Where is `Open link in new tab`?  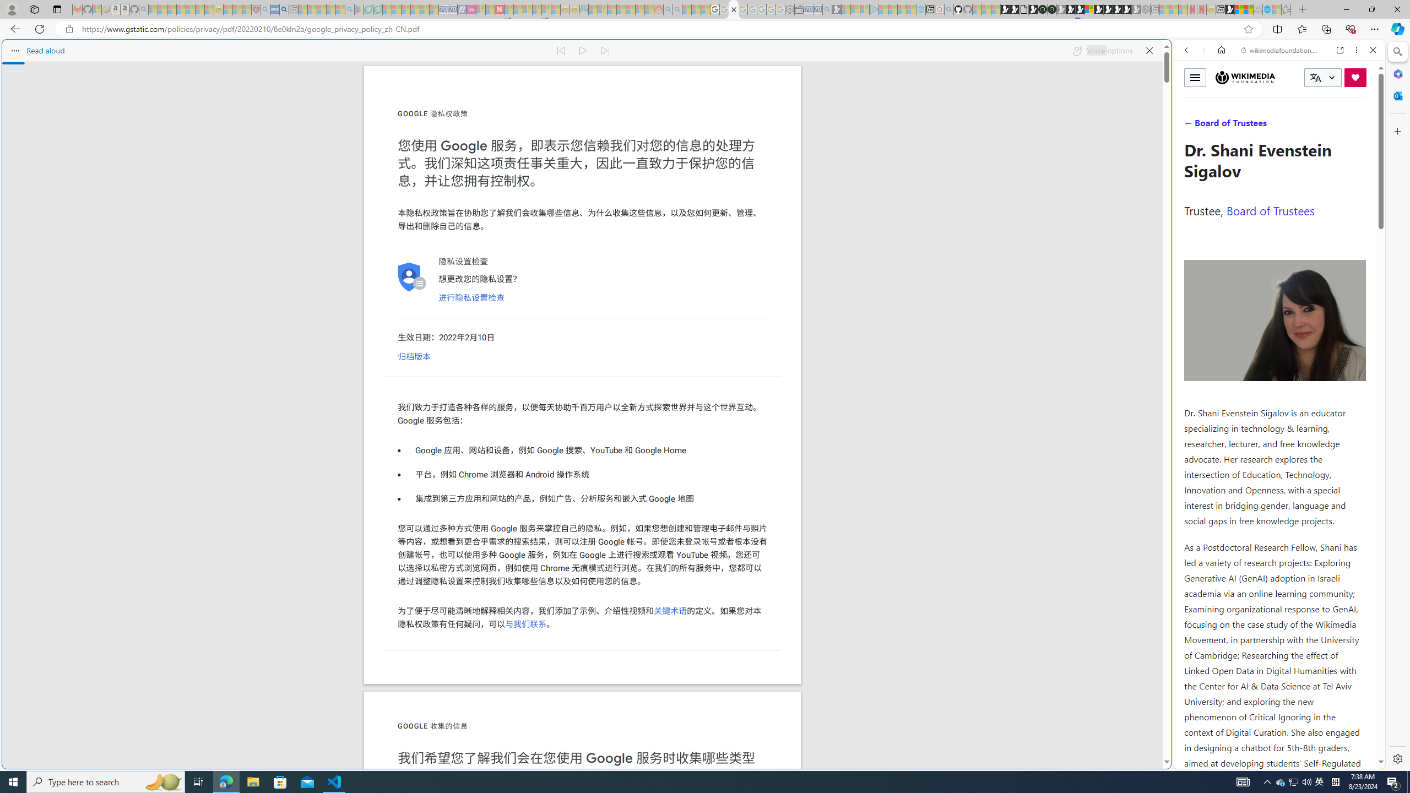 Open link in new tab is located at coordinates (1340, 50).